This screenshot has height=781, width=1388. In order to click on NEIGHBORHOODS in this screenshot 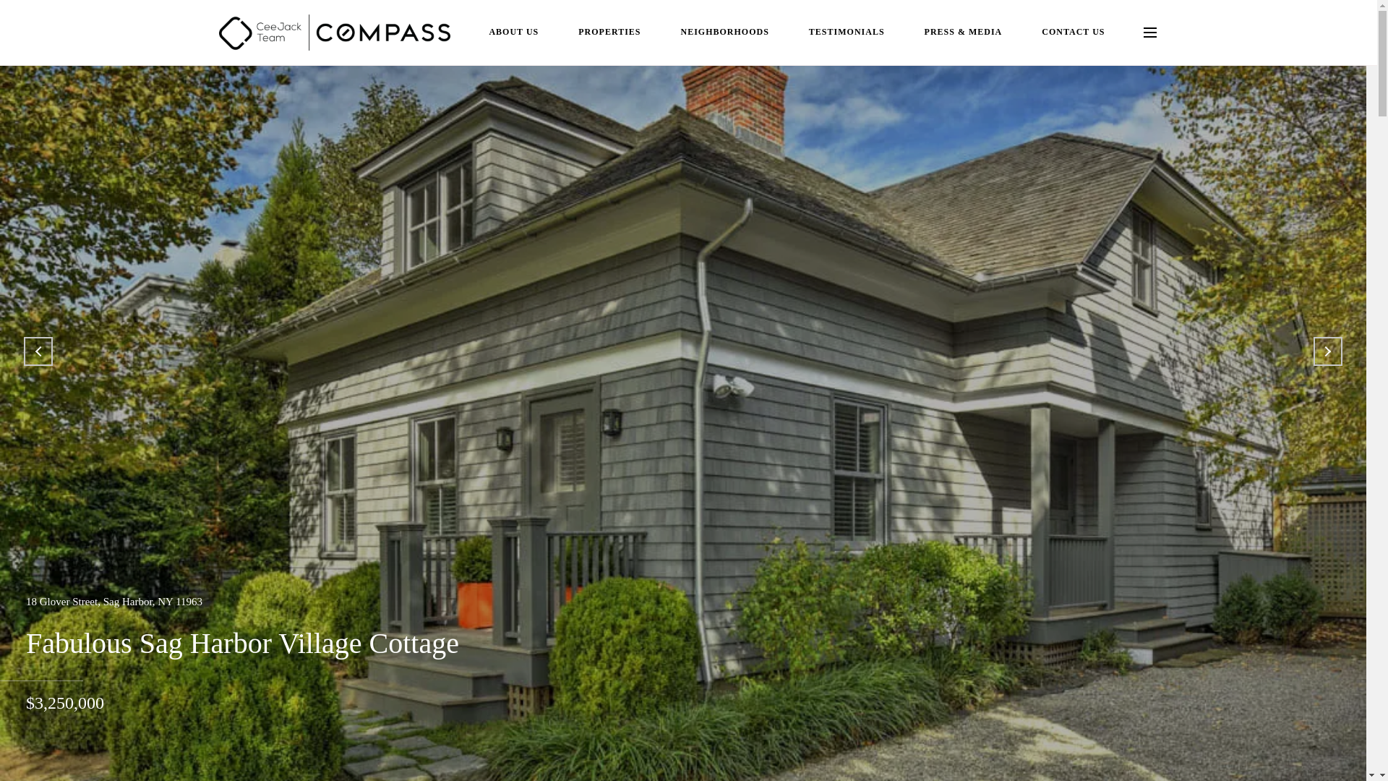, I will do `click(724, 32)`.